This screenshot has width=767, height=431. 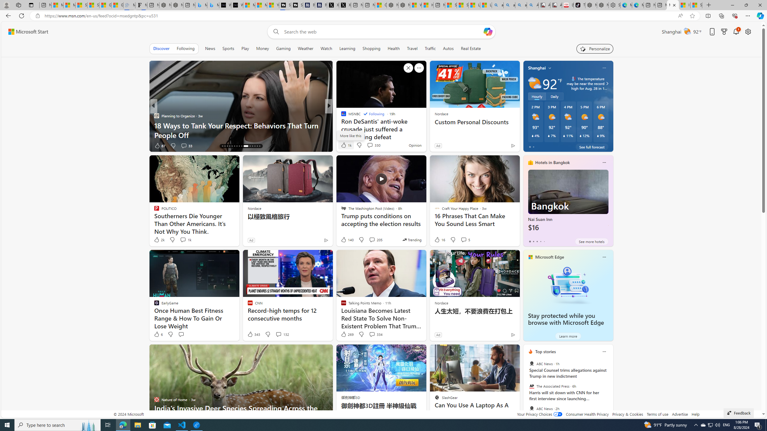 What do you see at coordinates (587, 414) in the screenshot?
I see `Consumer Health Privacy` at bounding box center [587, 414].